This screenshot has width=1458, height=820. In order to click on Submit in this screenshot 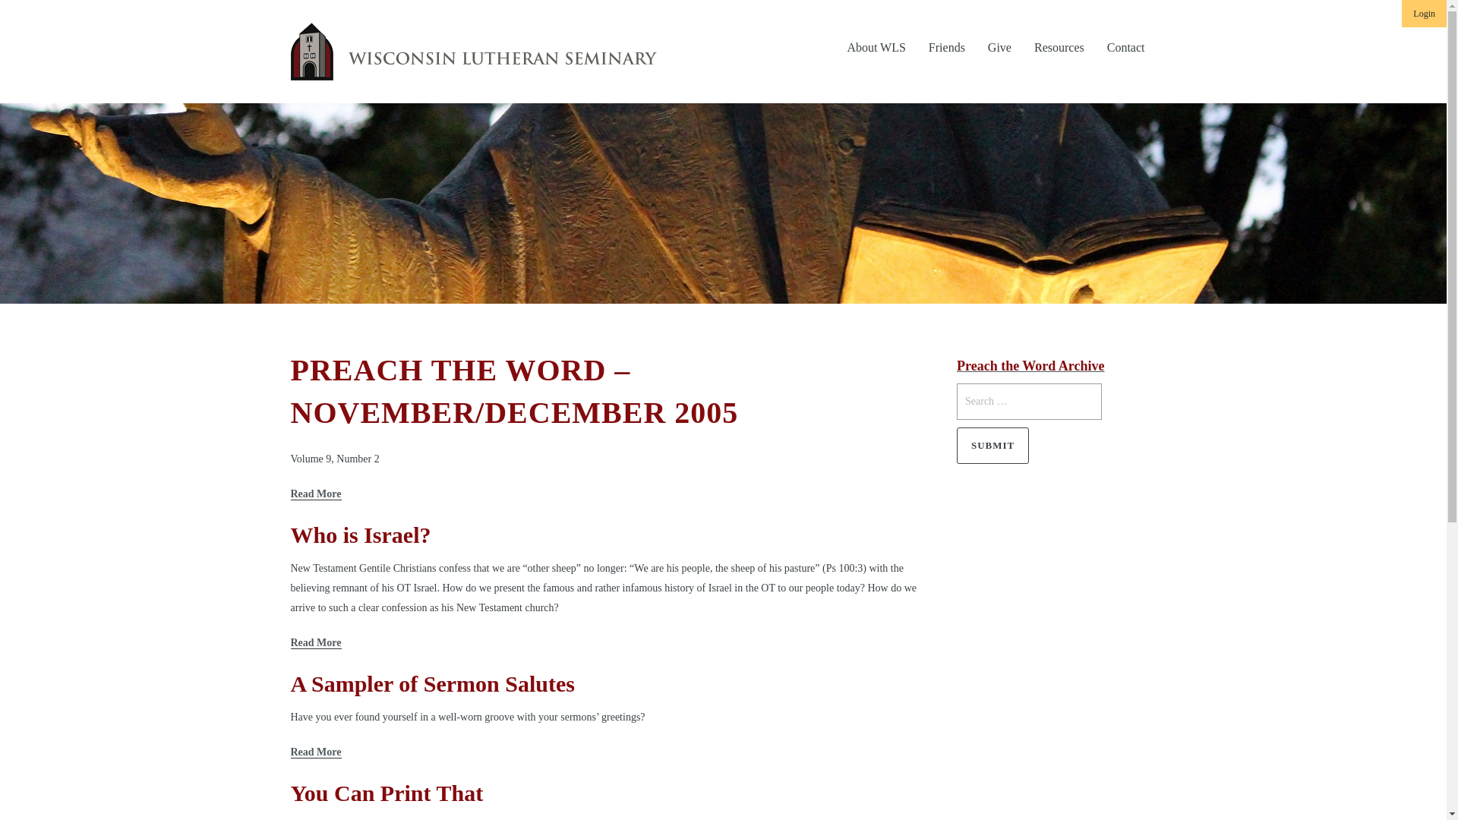, I will do `click(993, 445)`.